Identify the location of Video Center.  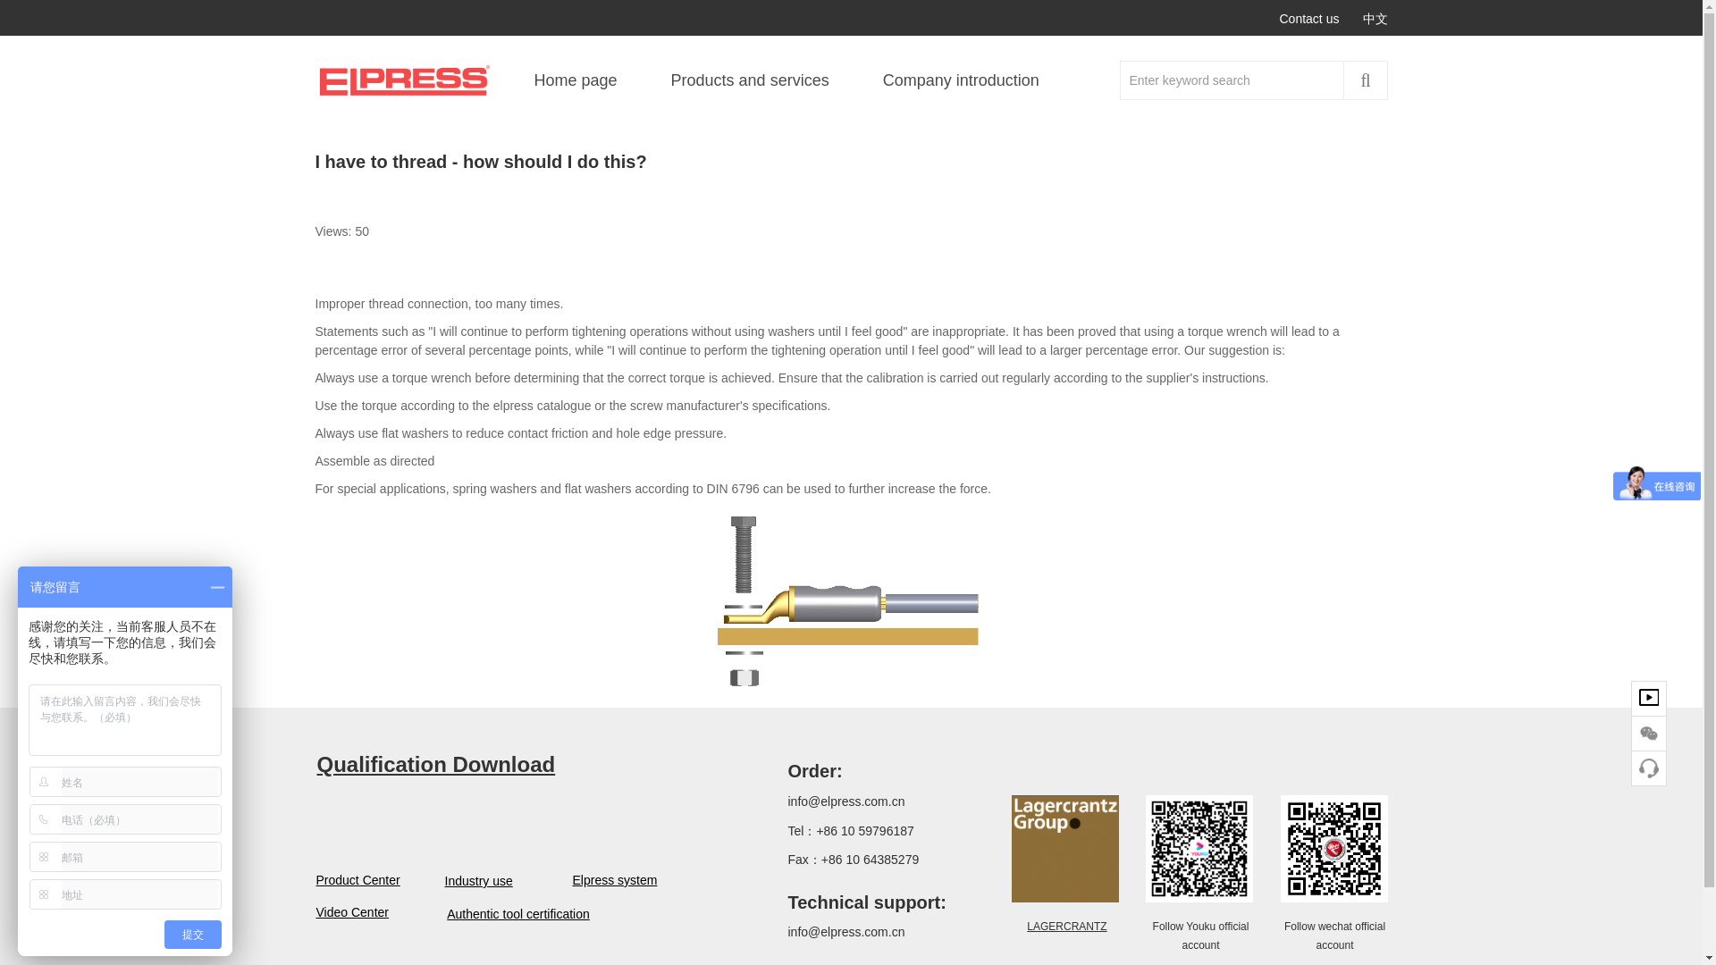
(347, 912).